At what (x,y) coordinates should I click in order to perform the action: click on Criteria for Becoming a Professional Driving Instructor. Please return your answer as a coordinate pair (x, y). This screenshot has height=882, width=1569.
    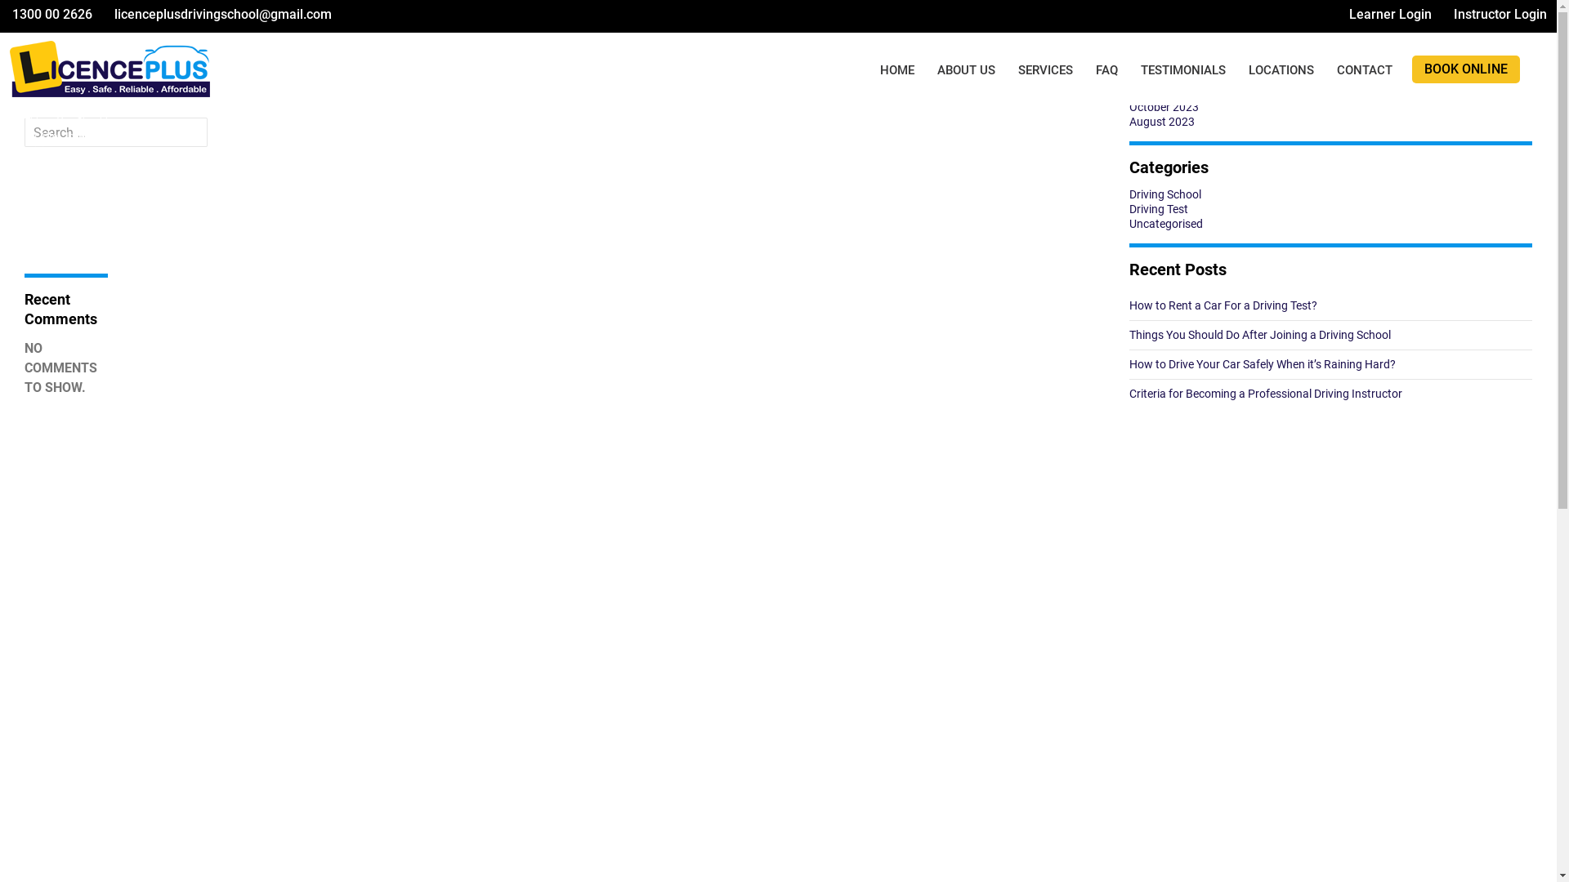
    Looking at the image, I should click on (1266, 394).